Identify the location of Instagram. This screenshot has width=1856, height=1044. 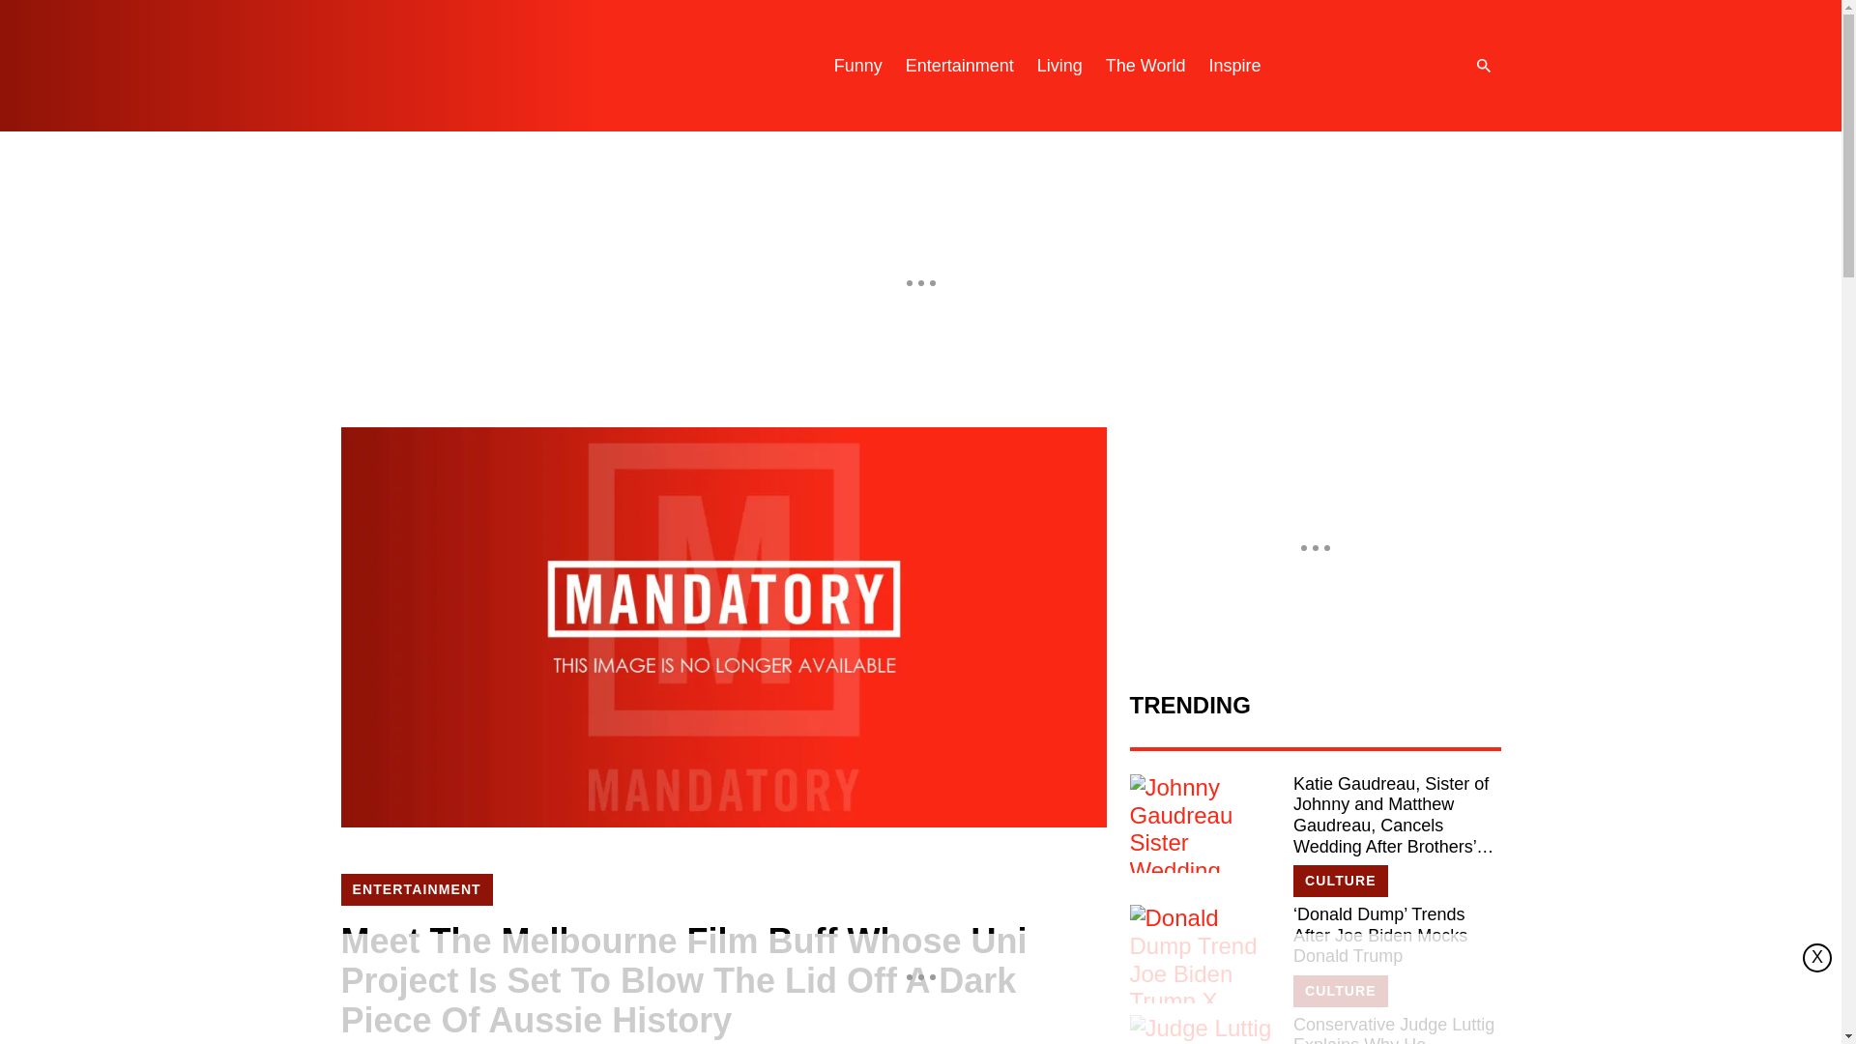
(1337, 66).